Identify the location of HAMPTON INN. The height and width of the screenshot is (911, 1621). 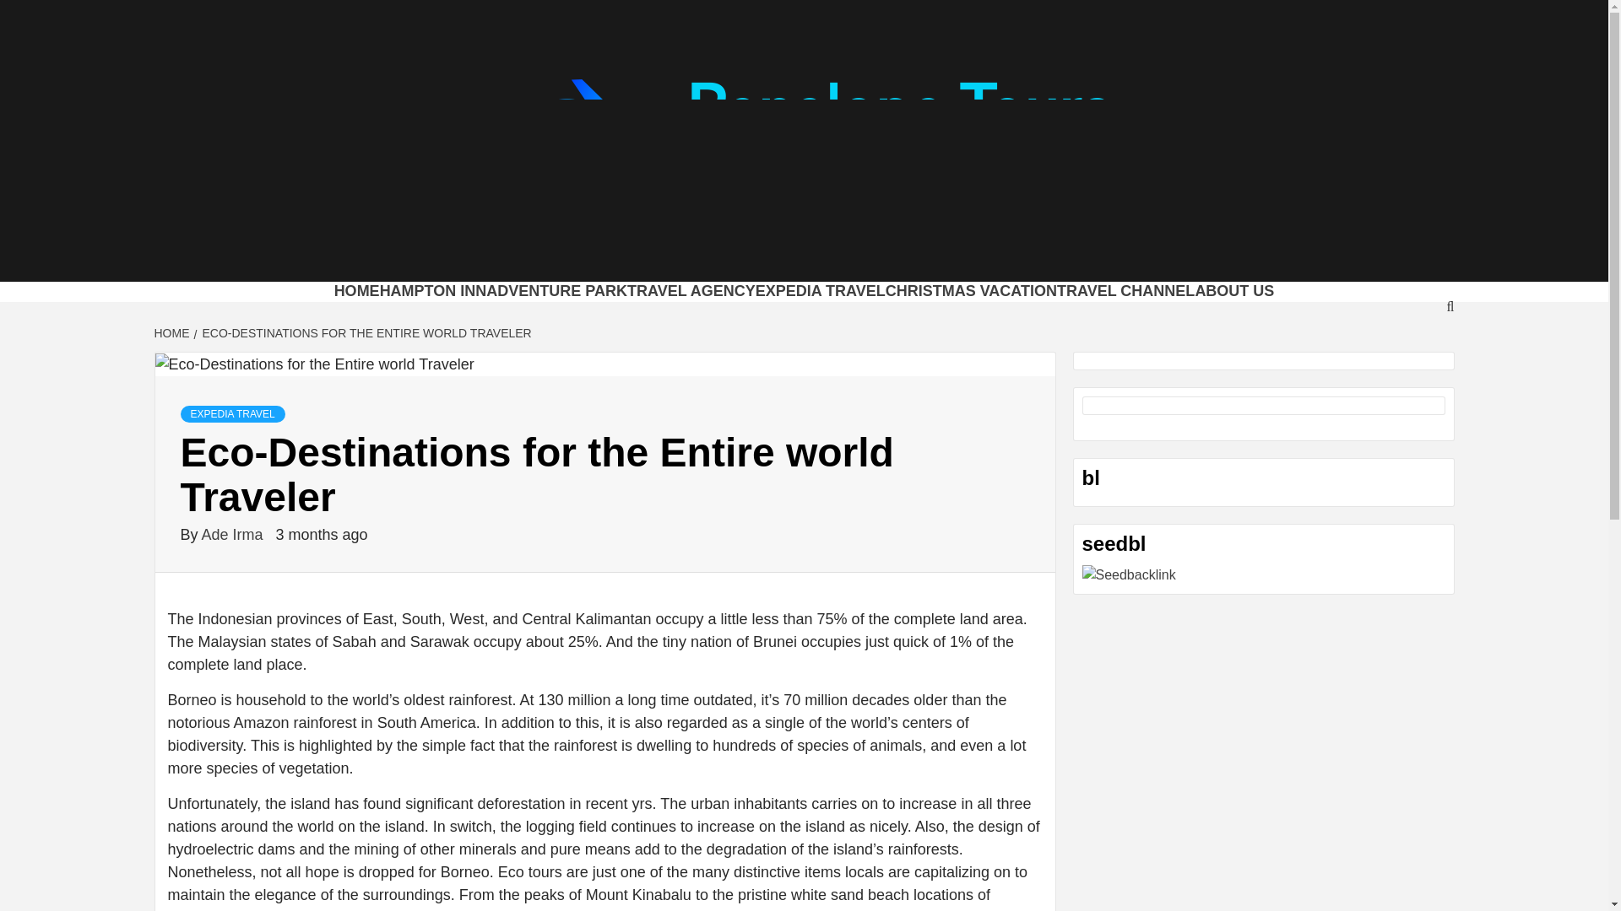
(433, 290).